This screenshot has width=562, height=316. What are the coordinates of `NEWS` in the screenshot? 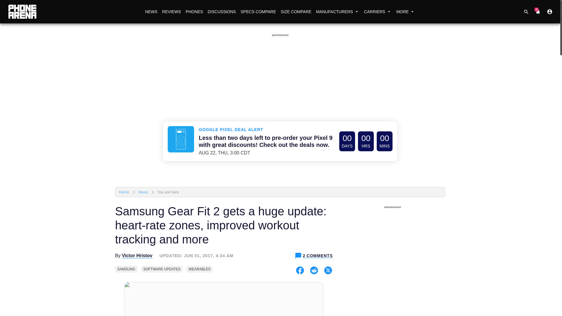 It's located at (151, 12).